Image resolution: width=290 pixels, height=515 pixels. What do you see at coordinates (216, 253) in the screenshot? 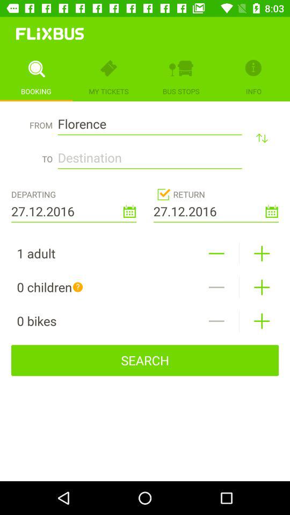
I see `minus one adult in booking` at bounding box center [216, 253].